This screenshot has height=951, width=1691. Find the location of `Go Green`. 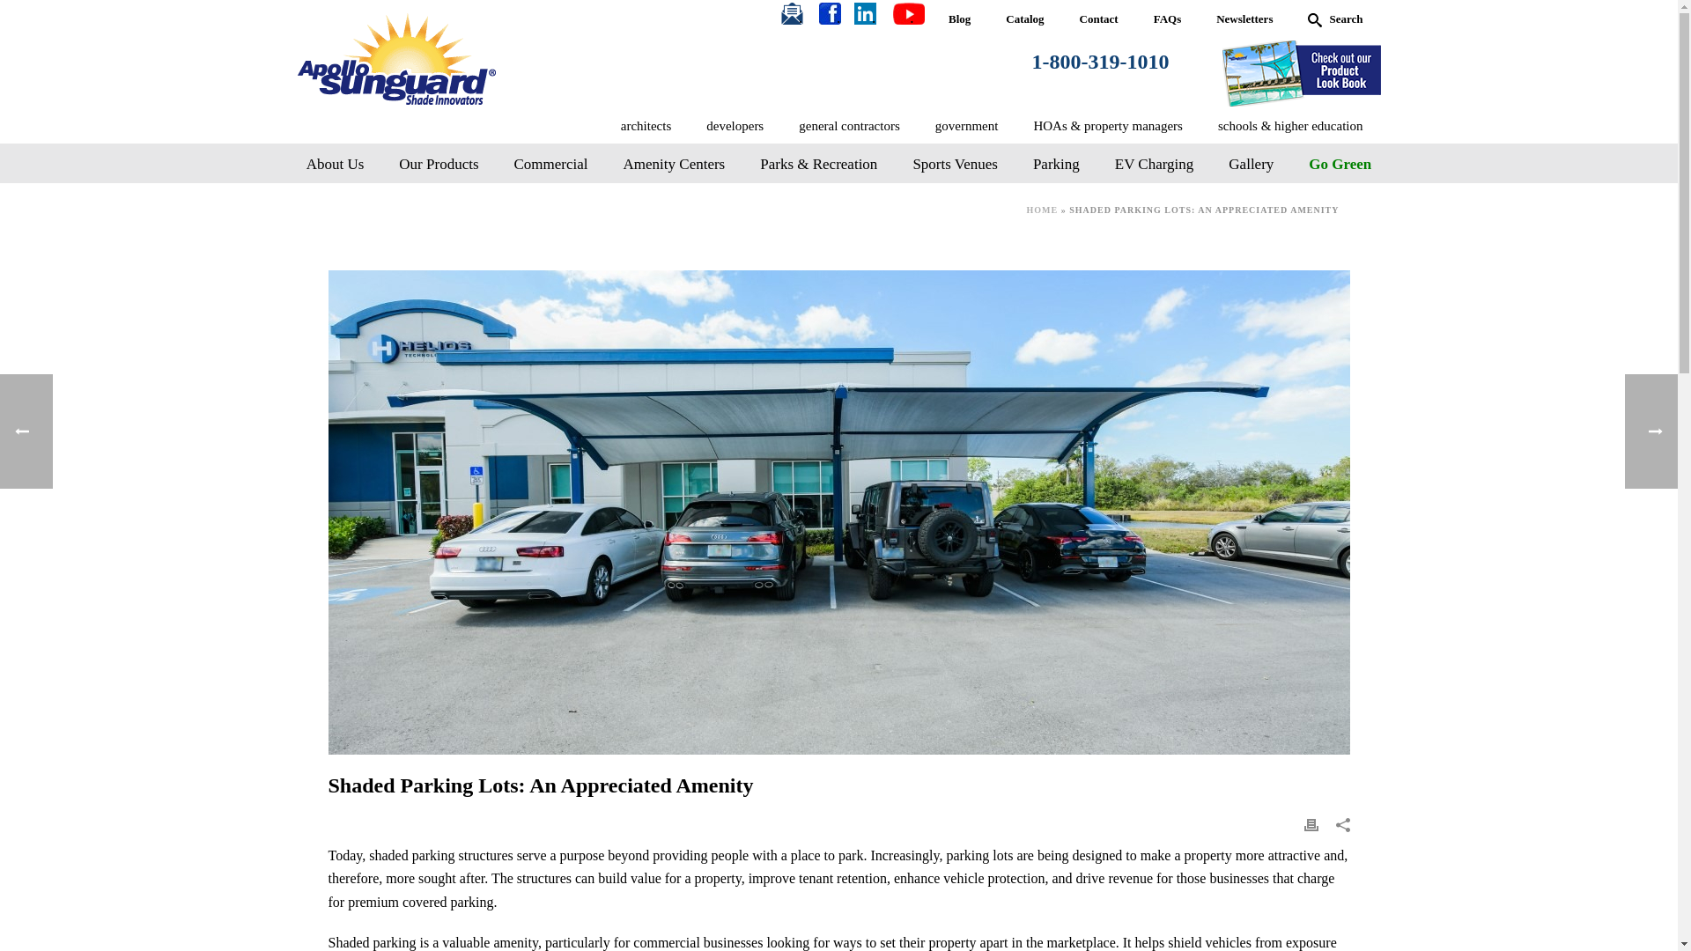

Go Green is located at coordinates (1340, 165).